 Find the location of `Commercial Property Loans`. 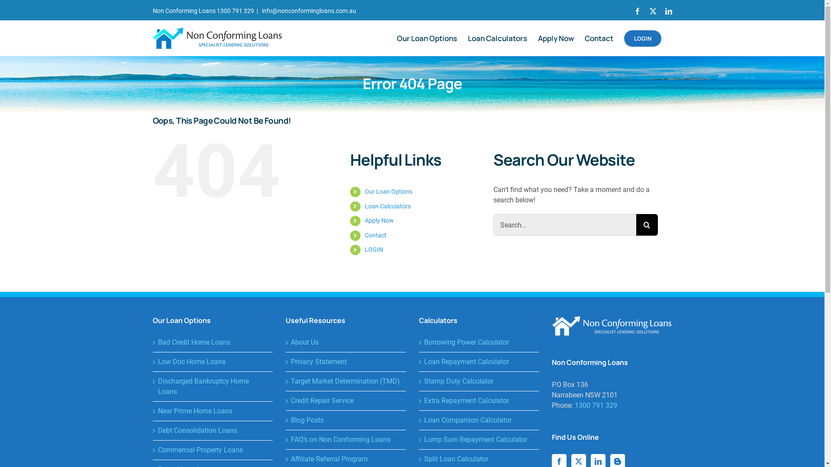

Commercial Property Loans is located at coordinates (213, 450).